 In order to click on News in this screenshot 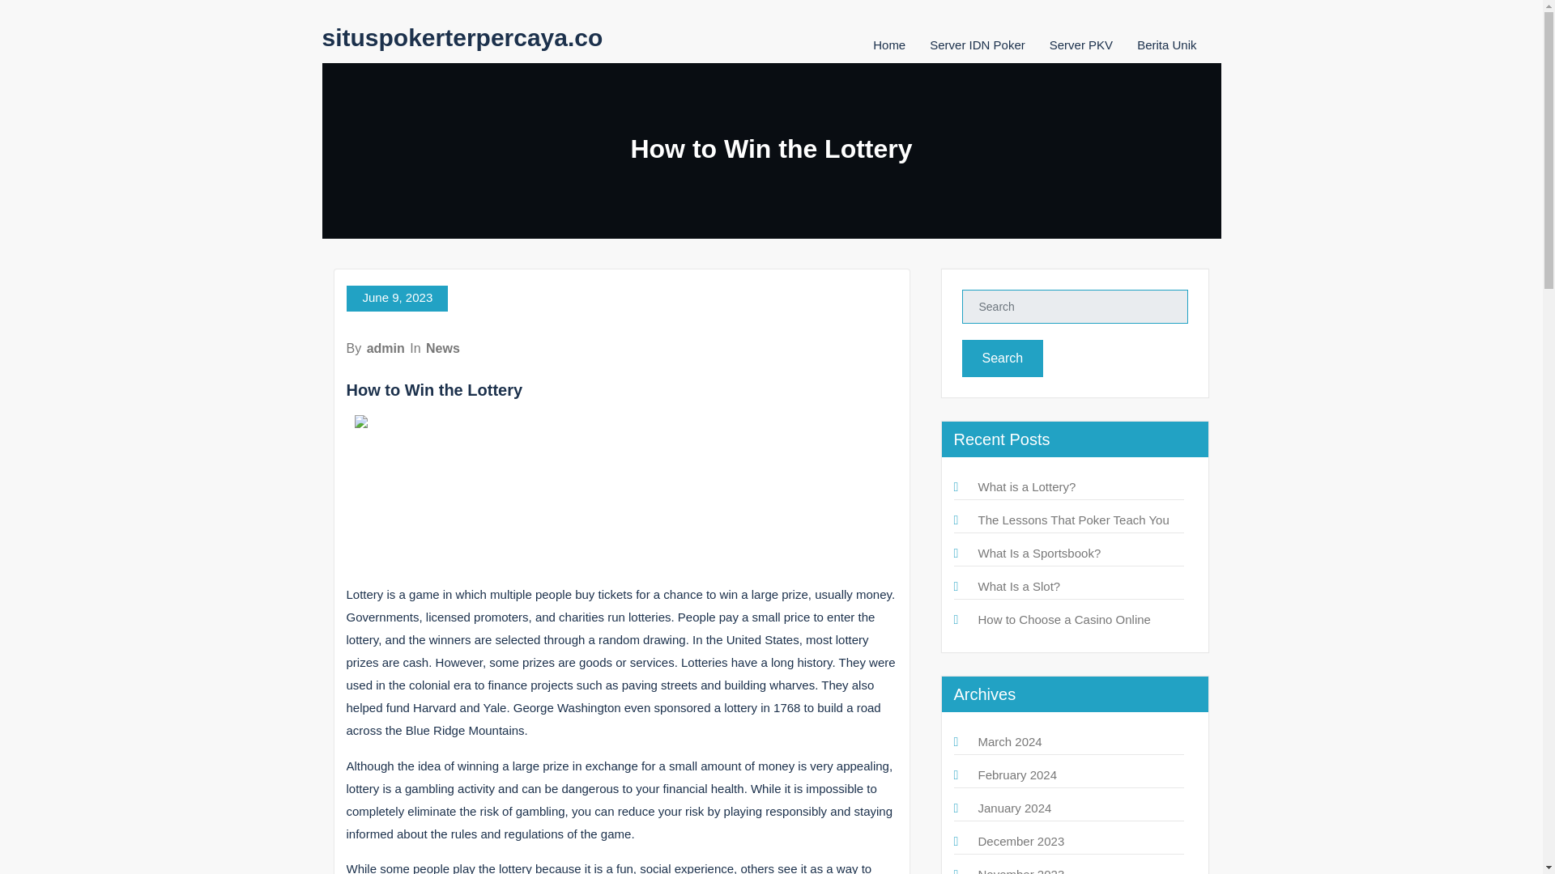, I will do `click(443, 348)`.